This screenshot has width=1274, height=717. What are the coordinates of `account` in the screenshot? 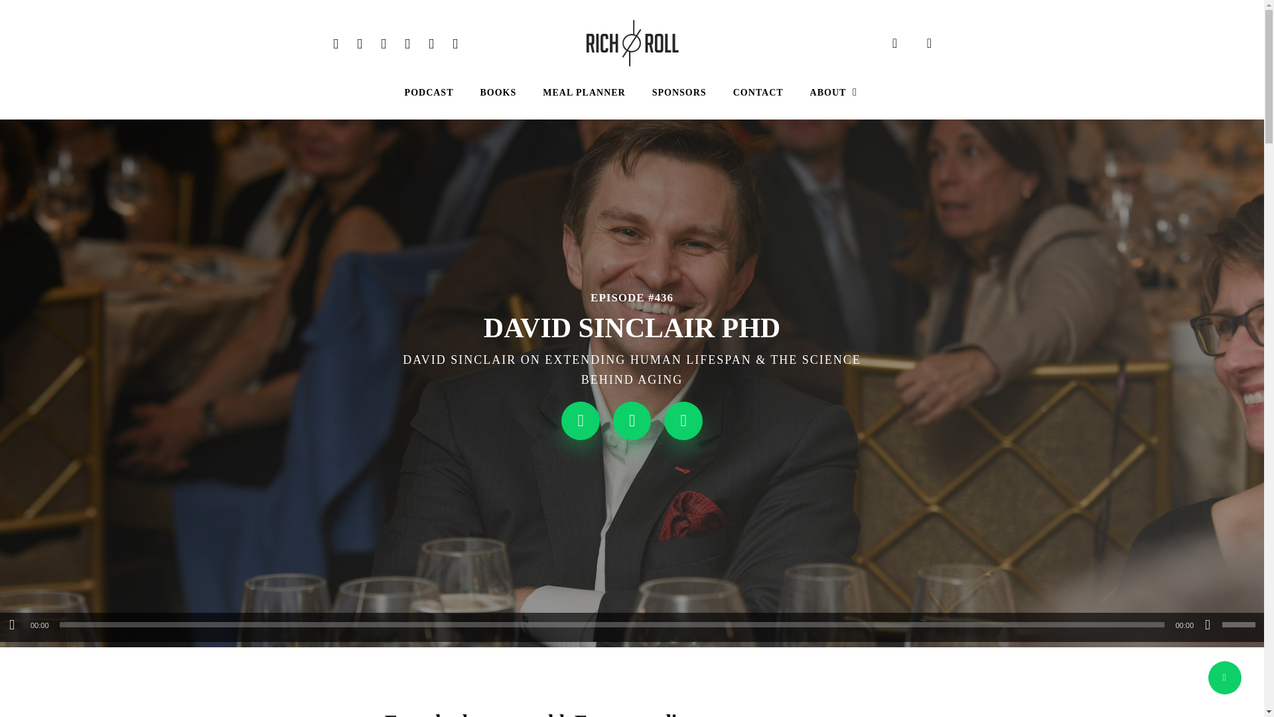 It's located at (929, 42).